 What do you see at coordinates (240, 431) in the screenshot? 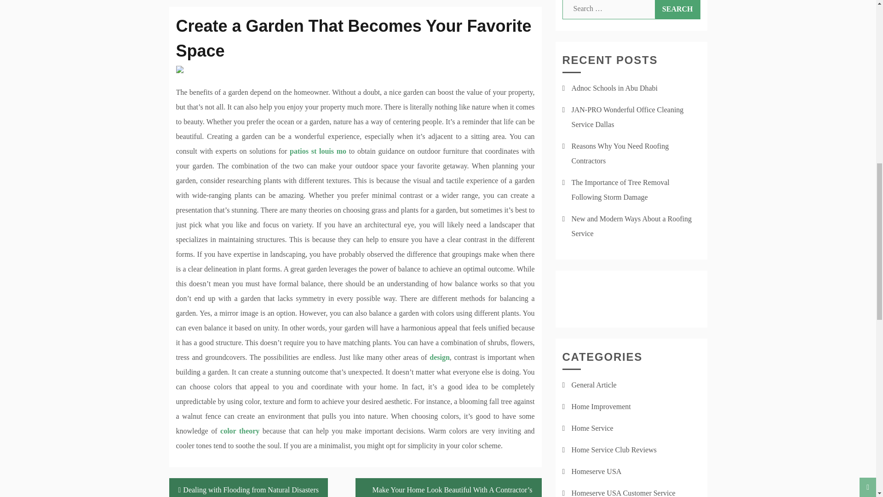
I see `color theory` at bounding box center [240, 431].